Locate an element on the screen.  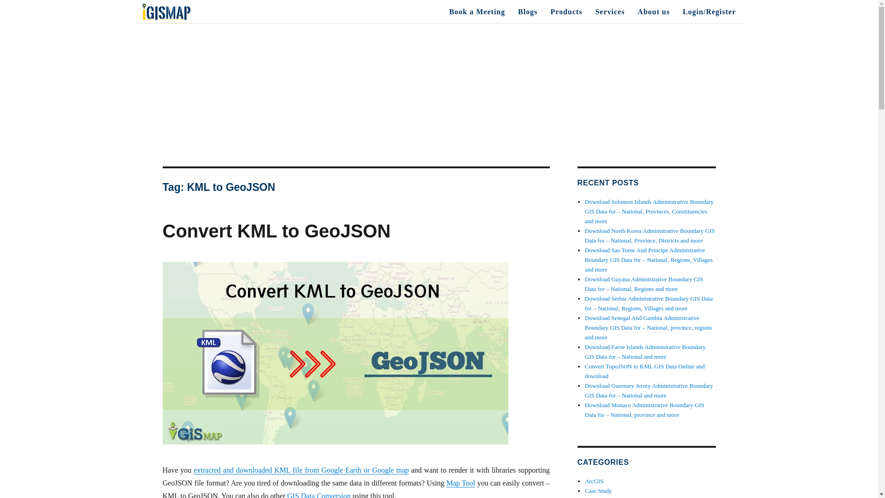
Map Tool is located at coordinates (460, 483).